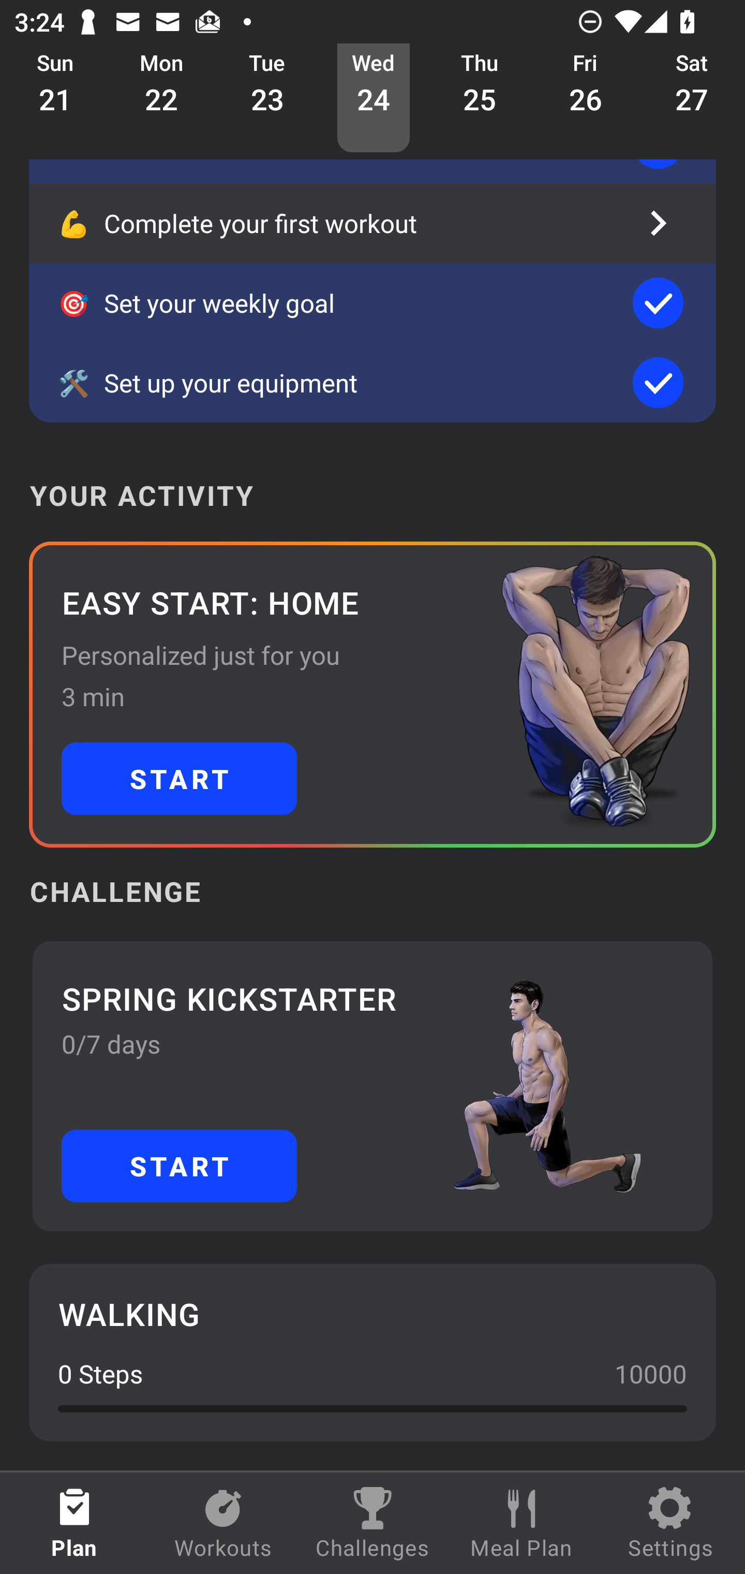 The width and height of the screenshot is (745, 1574). What do you see at coordinates (161, 98) in the screenshot?
I see `Mon 22` at bounding box center [161, 98].